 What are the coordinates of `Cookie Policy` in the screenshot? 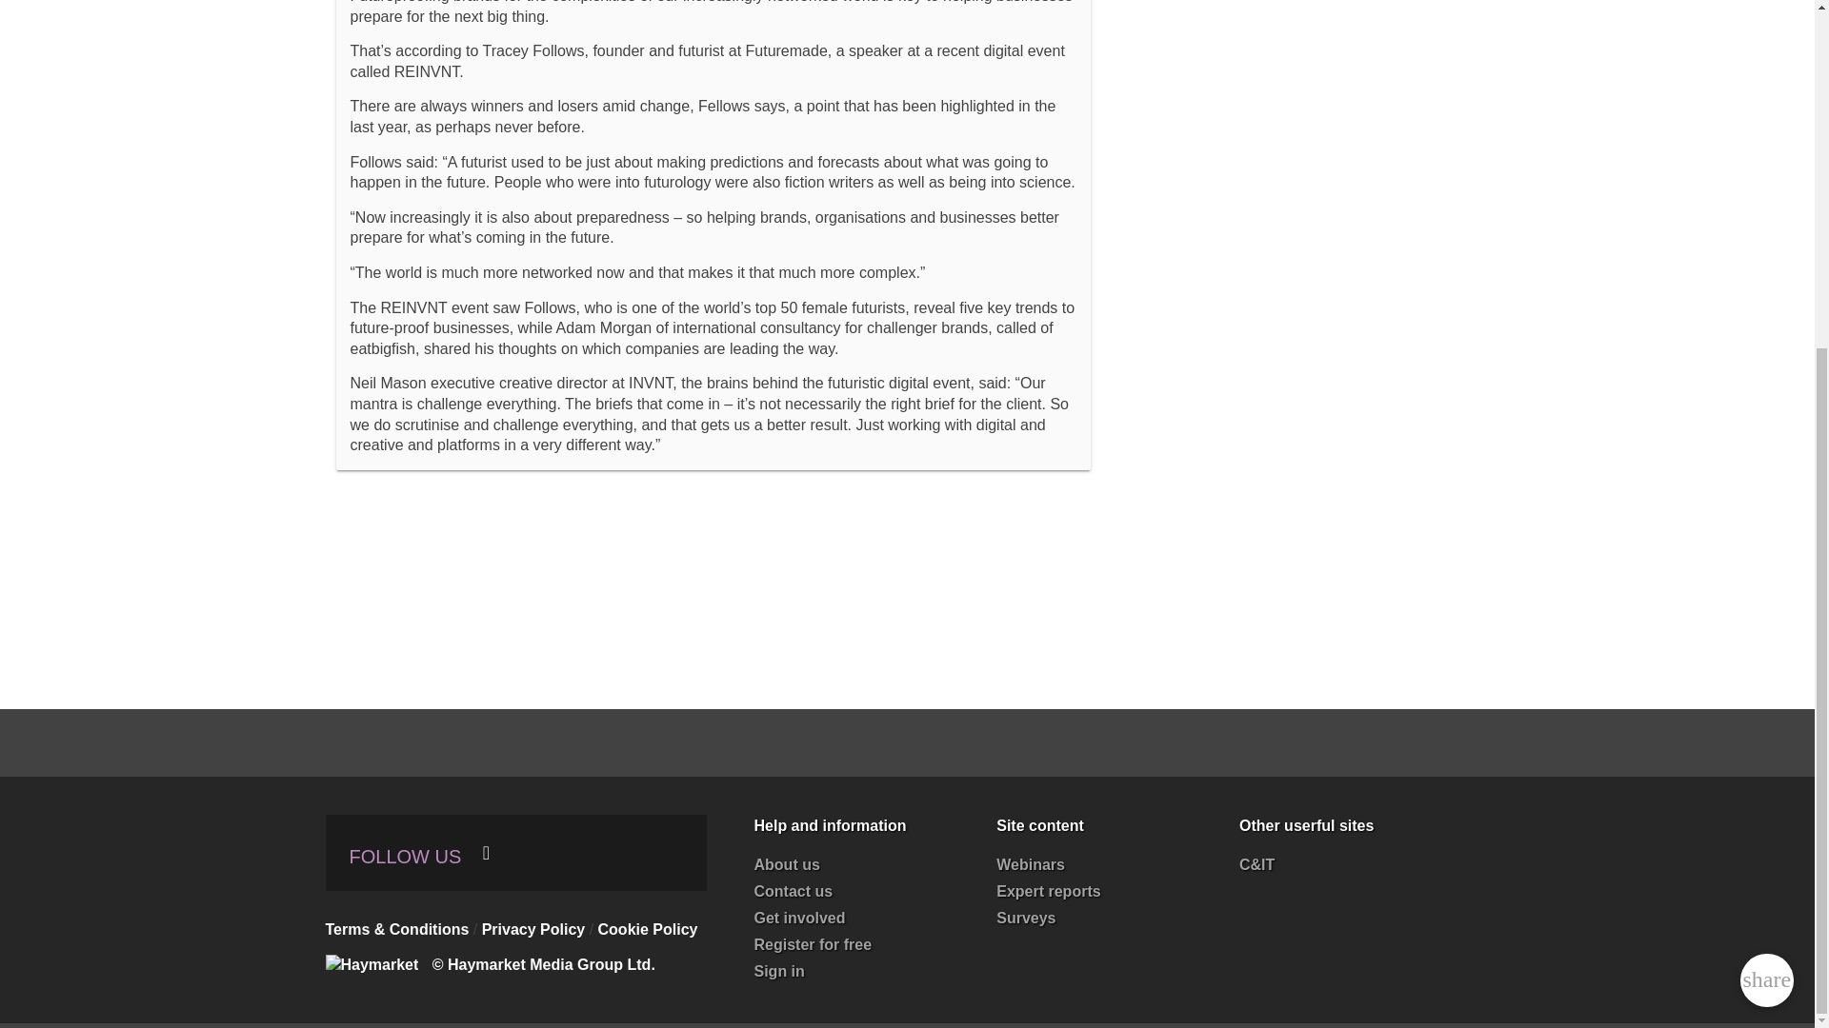 It's located at (648, 929).